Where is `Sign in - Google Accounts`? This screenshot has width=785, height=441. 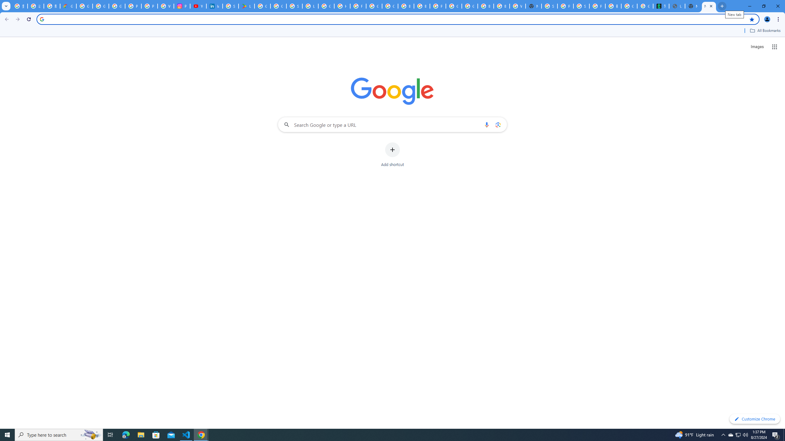 Sign in - Google Accounts is located at coordinates (549, 6).